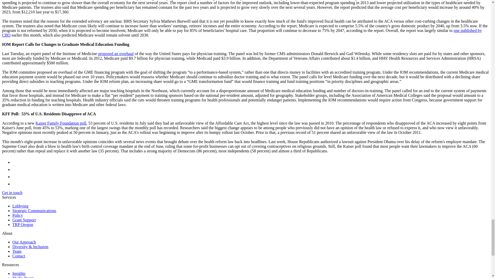  What do you see at coordinates (12, 193) in the screenshot?
I see `Get in touch` at bounding box center [12, 193].